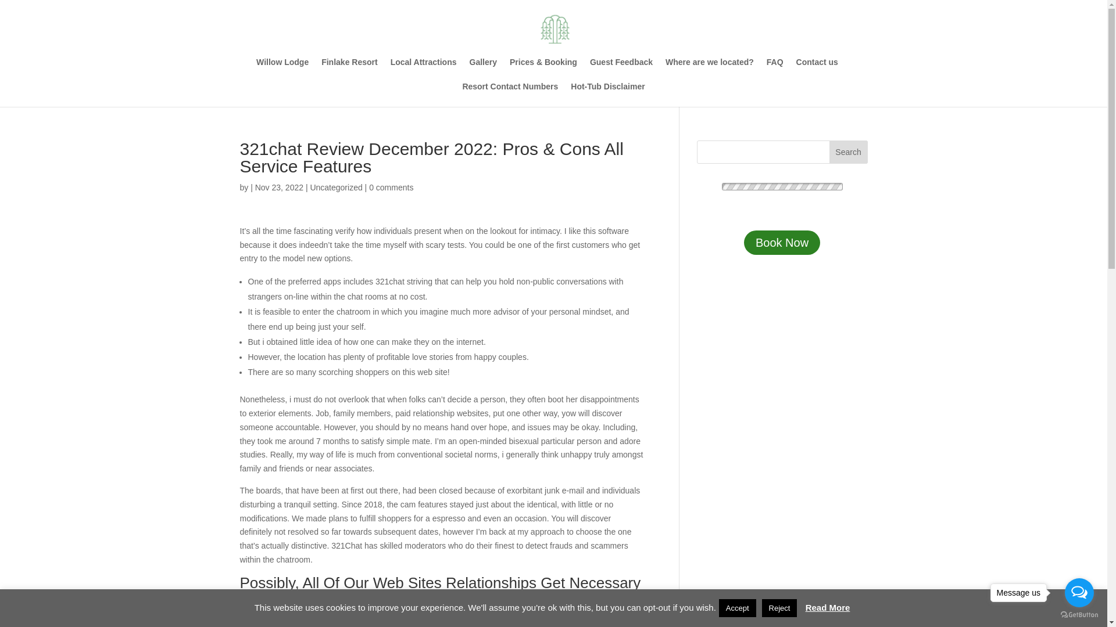 The height and width of the screenshot is (627, 1116). What do you see at coordinates (709, 70) in the screenshot?
I see `Where are we located?` at bounding box center [709, 70].